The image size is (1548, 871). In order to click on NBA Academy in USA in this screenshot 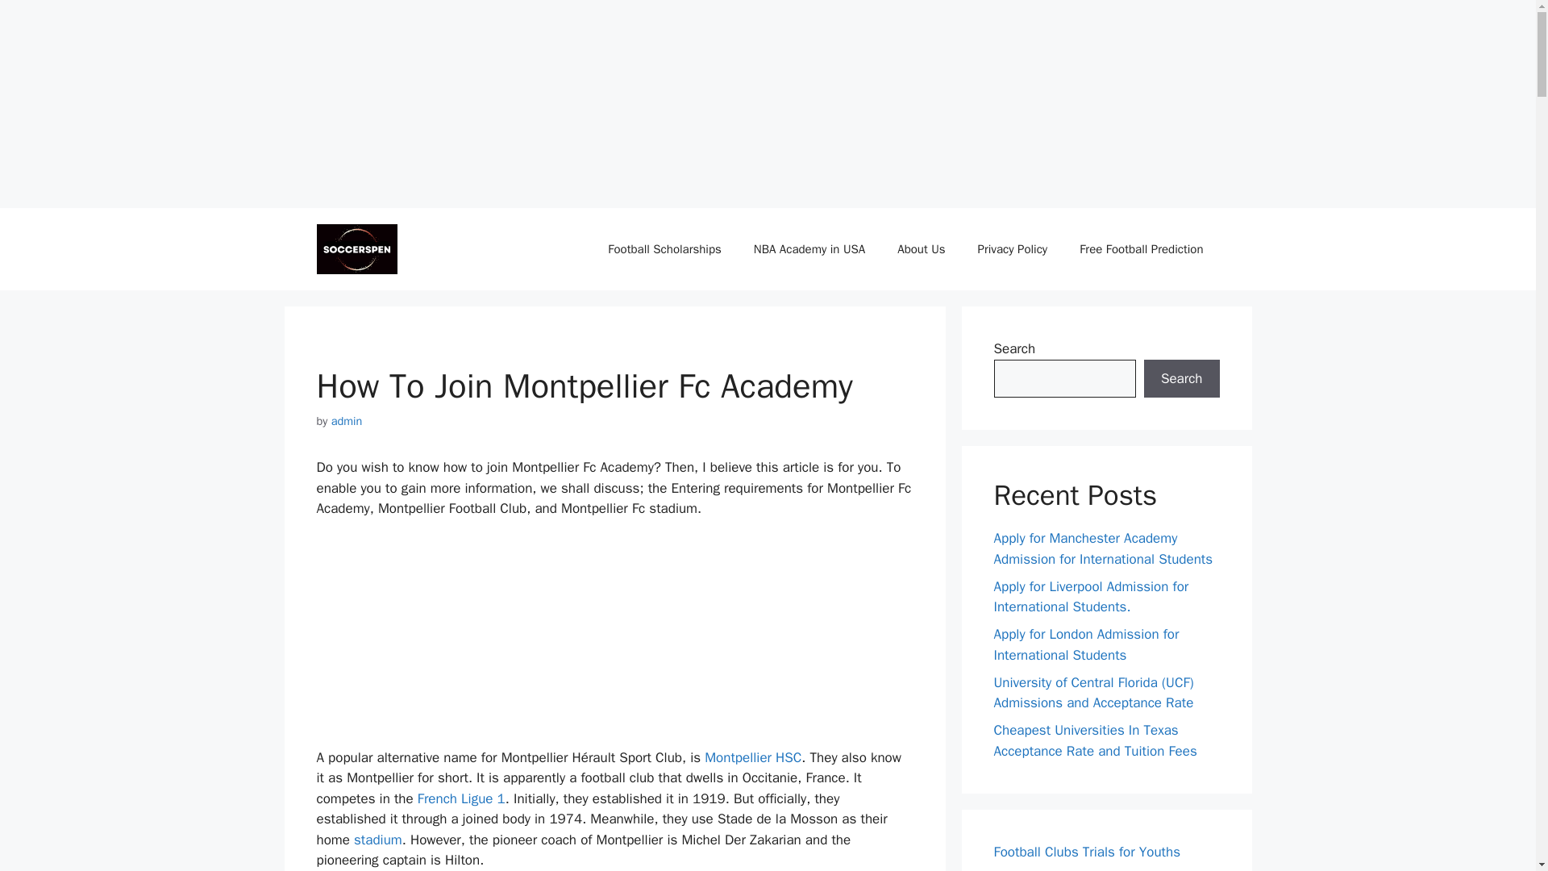, I will do `click(809, 248)`.